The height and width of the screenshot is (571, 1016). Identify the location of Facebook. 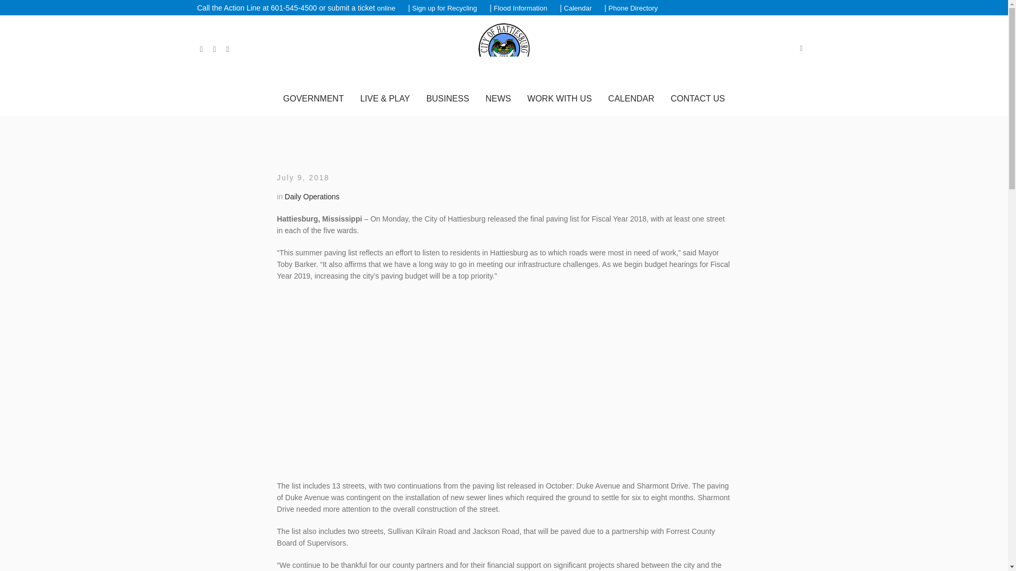
(201, 49).